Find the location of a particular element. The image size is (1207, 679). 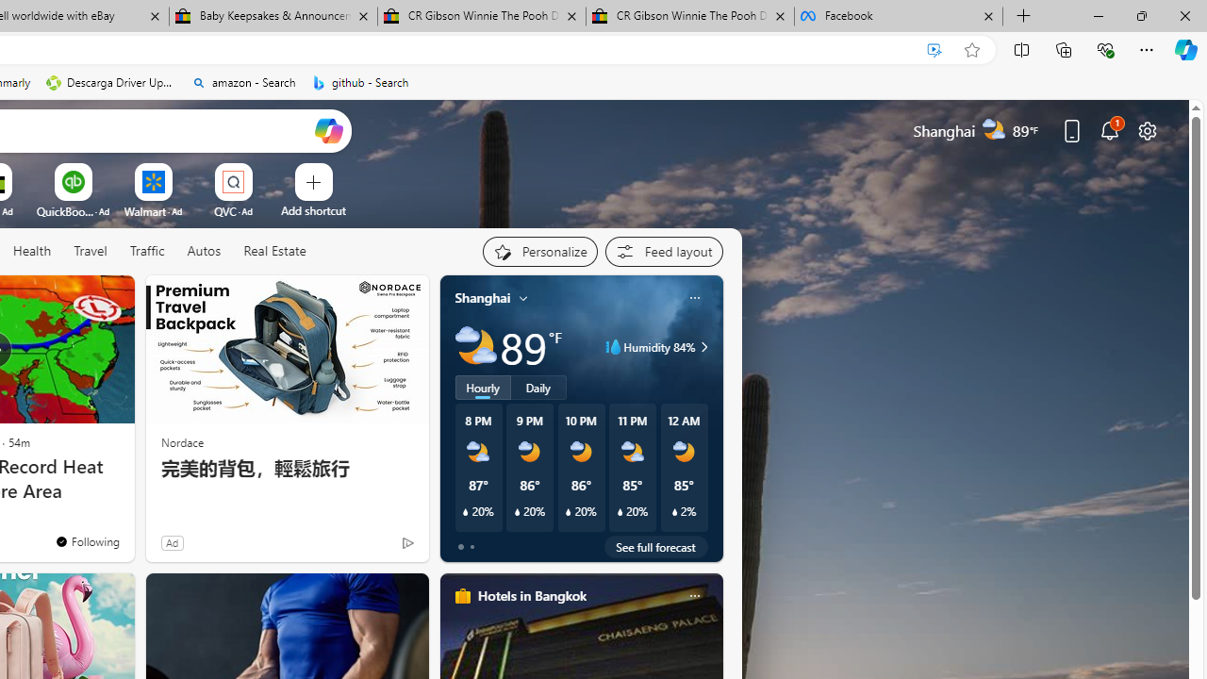

tab-0 is located at coordinates (460, 547).